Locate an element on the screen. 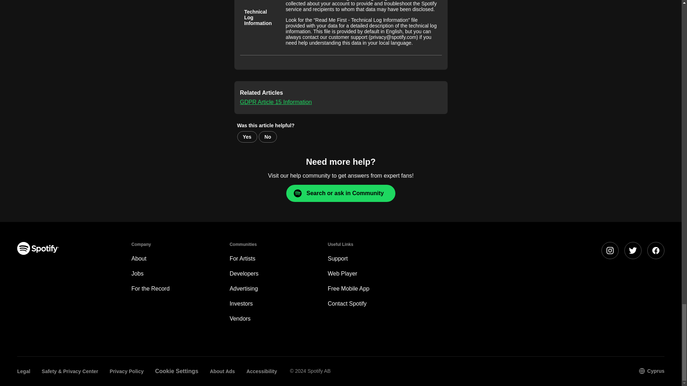 This screenshot has height=386, width=687. Support is located at coordinates (337, 258).